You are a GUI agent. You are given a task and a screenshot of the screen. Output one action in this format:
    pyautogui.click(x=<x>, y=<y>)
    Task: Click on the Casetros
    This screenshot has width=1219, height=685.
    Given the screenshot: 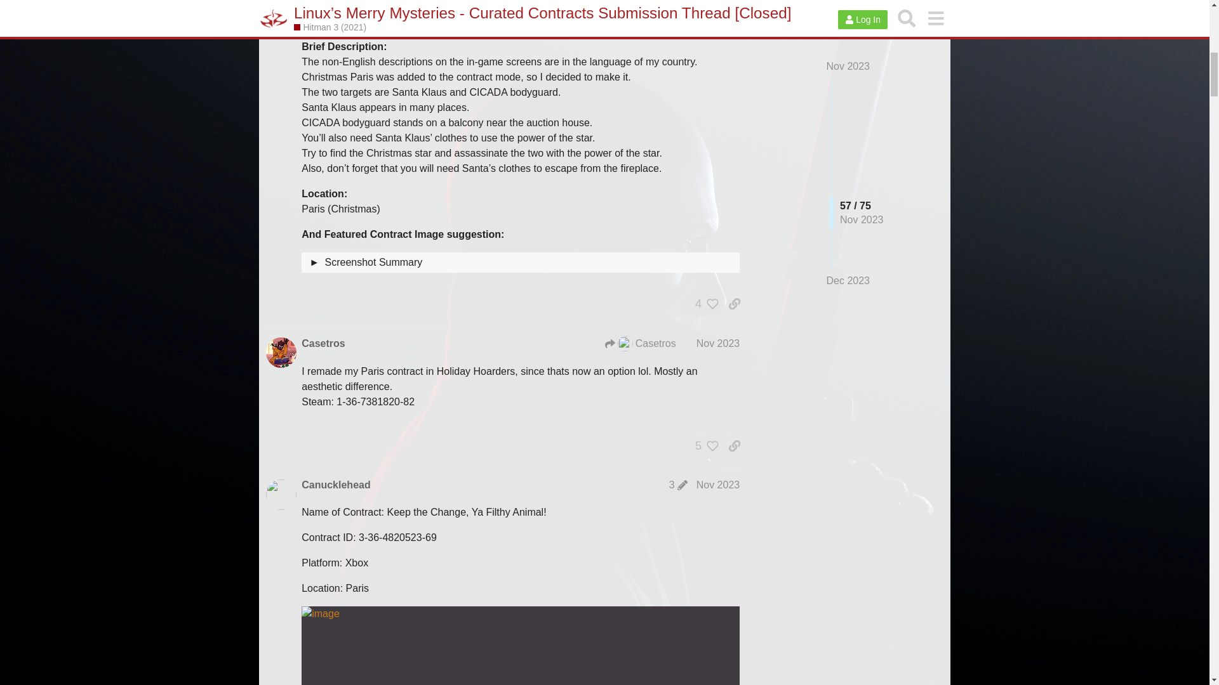 What is the action you would take?
    pyautogui.click(x=640, y=344)
    